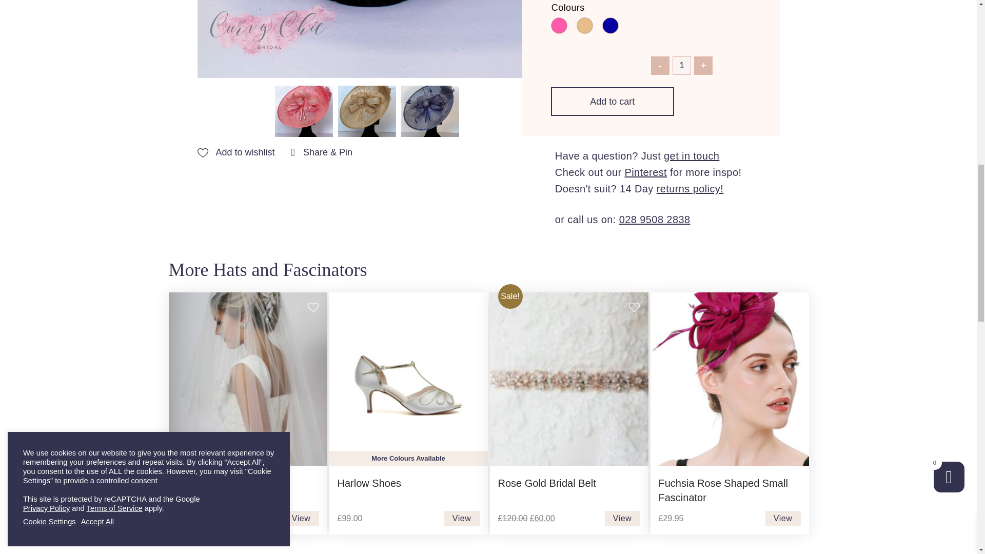 The height and width of the screenshot is (554, 985). What do you see at coordinates (682, 66) in the screenshot?
I see `1` at bounding box center [682, 66].